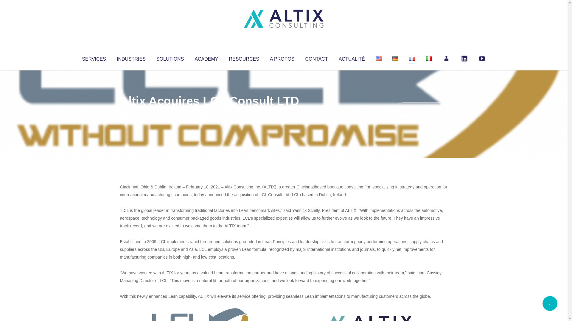  I want to click on Altix, so click(131, 113).